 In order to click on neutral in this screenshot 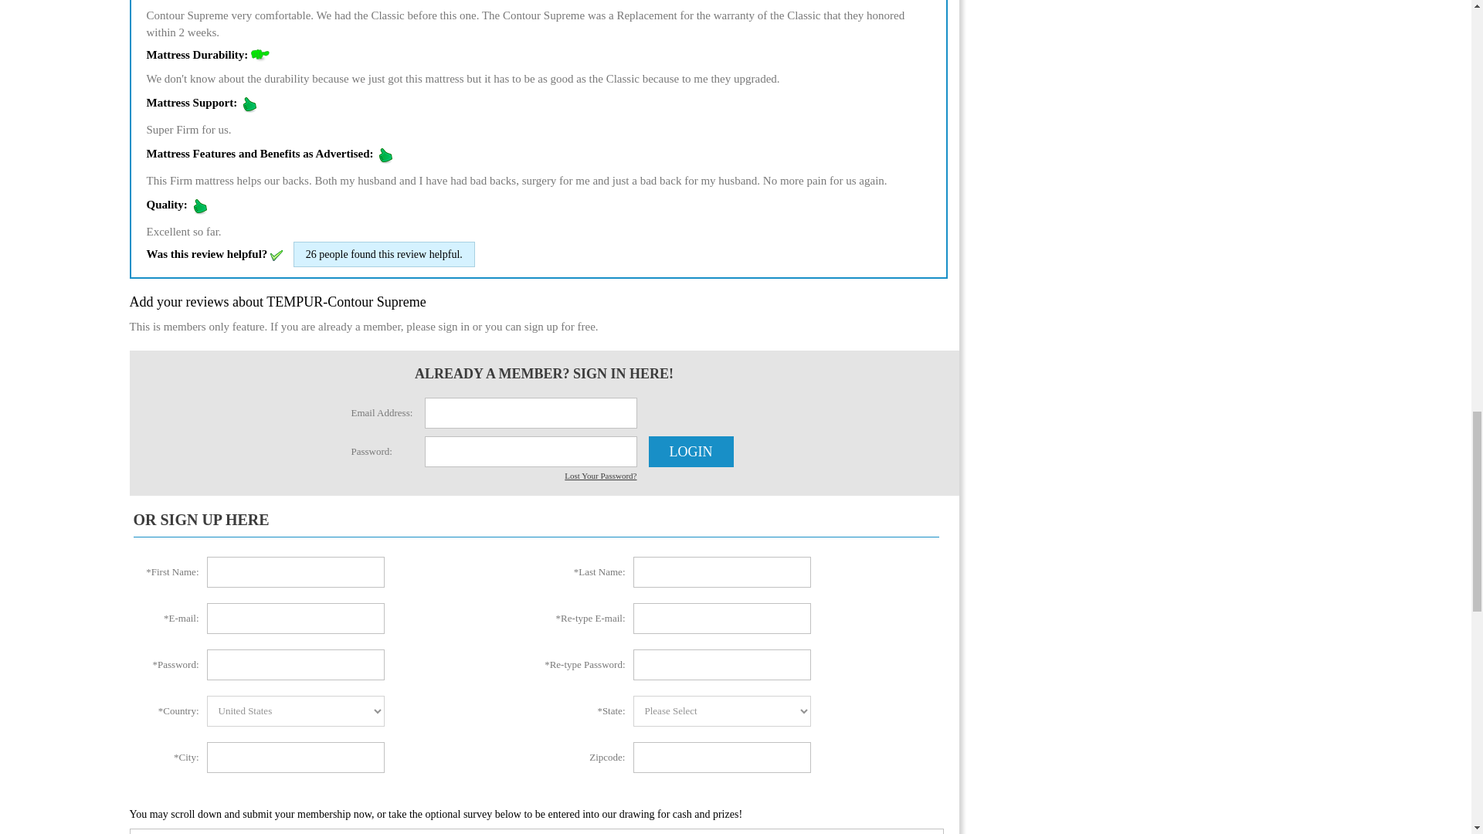, I will do `click(260, 56)`.